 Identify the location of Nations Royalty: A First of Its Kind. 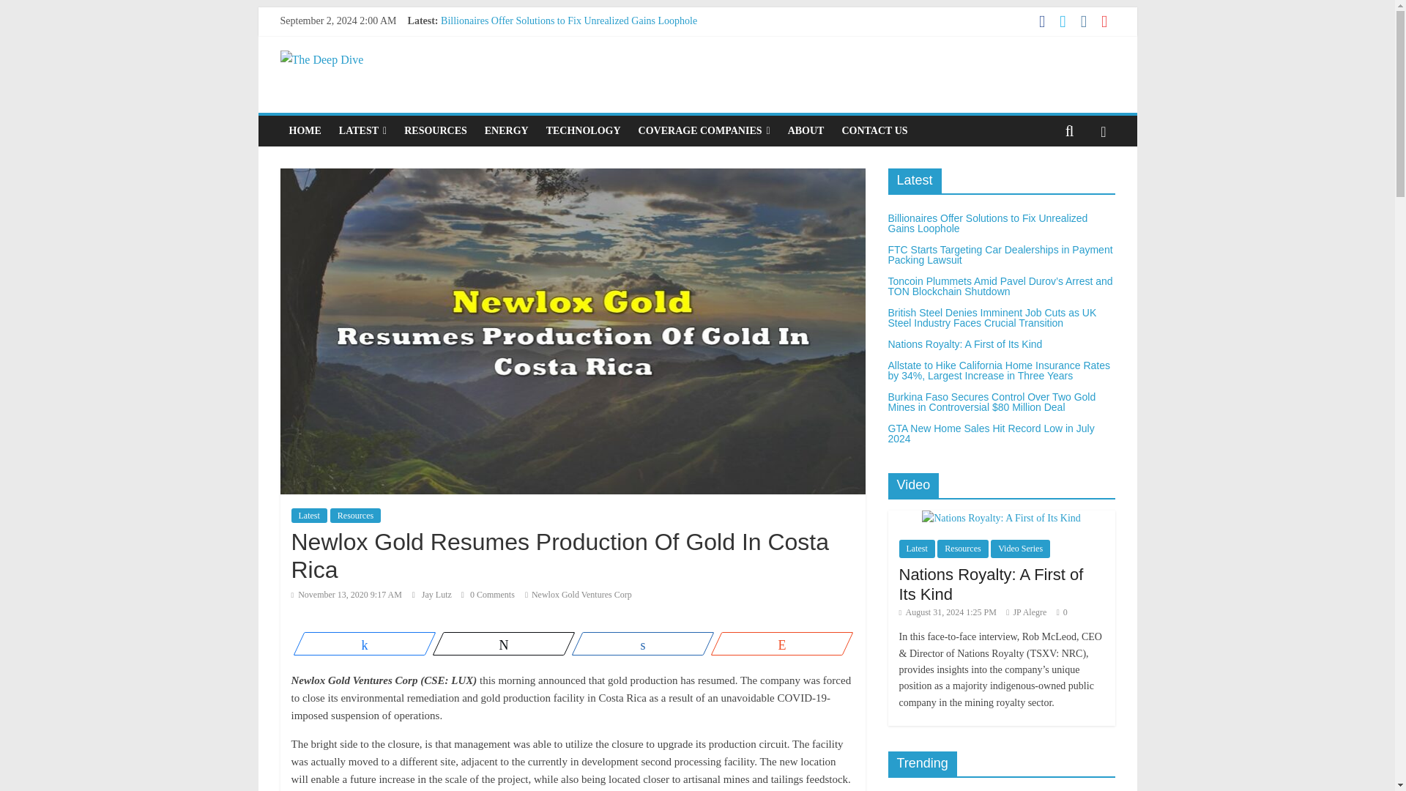
(514, 86).